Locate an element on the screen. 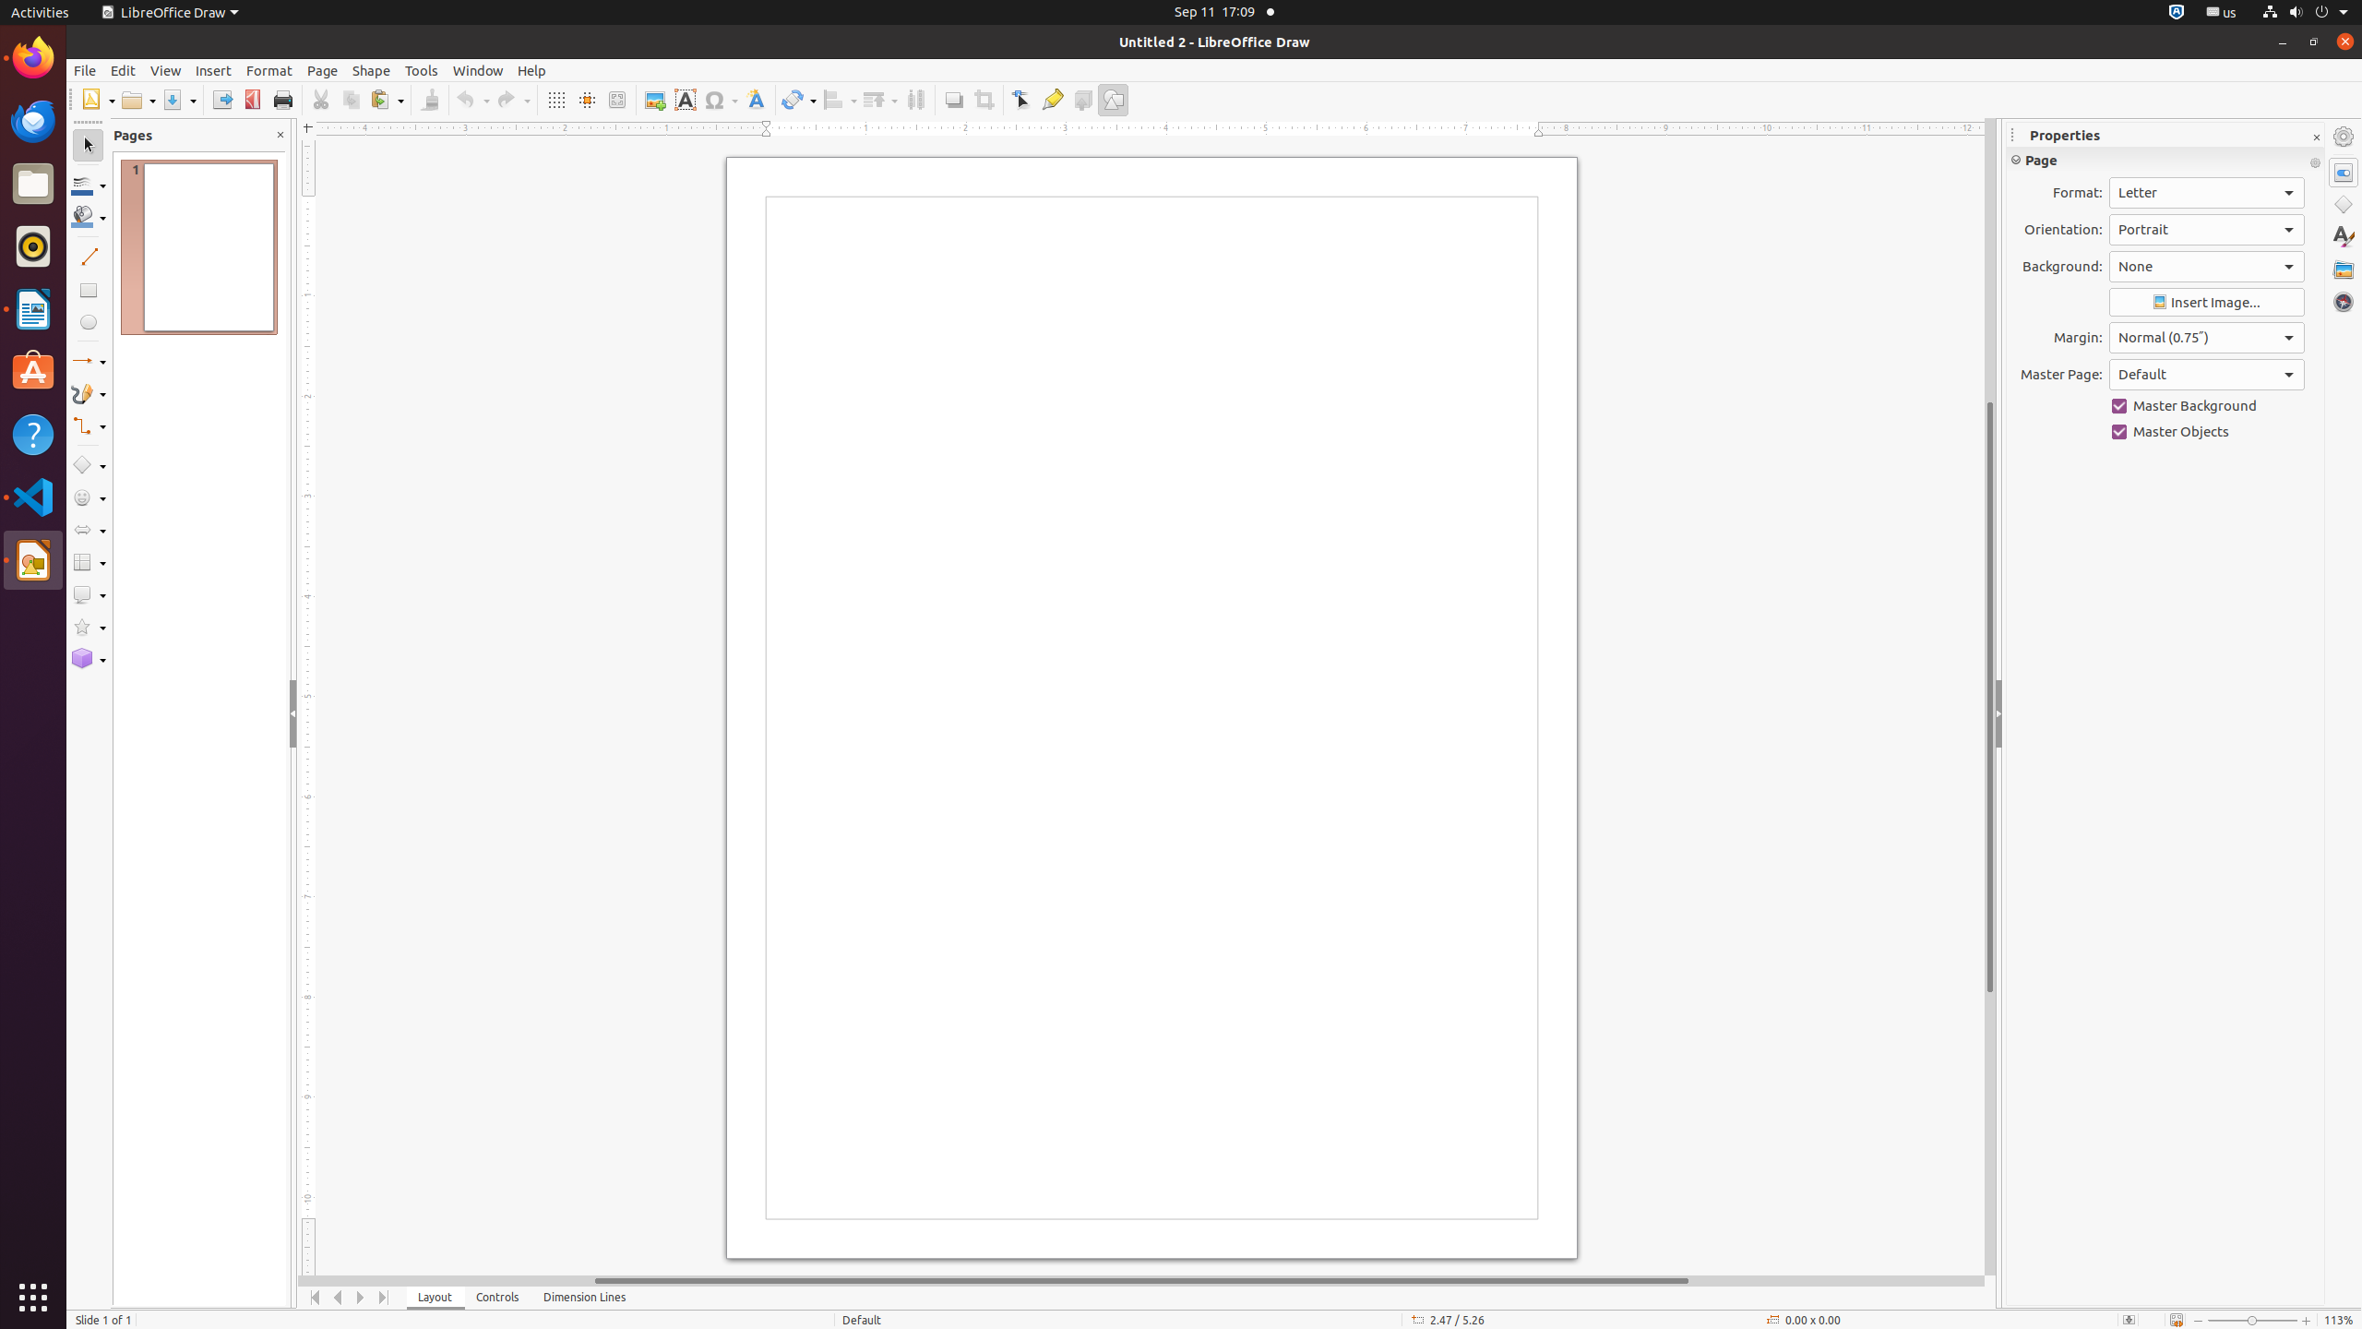  Clone is located at coordinates (430, 100).